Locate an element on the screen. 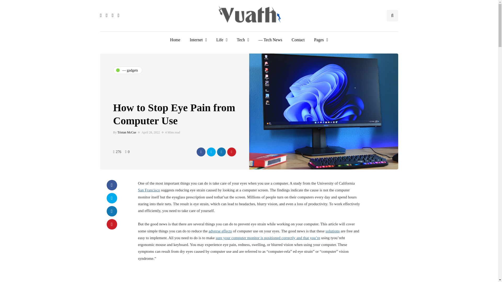 This screenshot has width=502, height=282. Home is located at coordinates (175, 40).